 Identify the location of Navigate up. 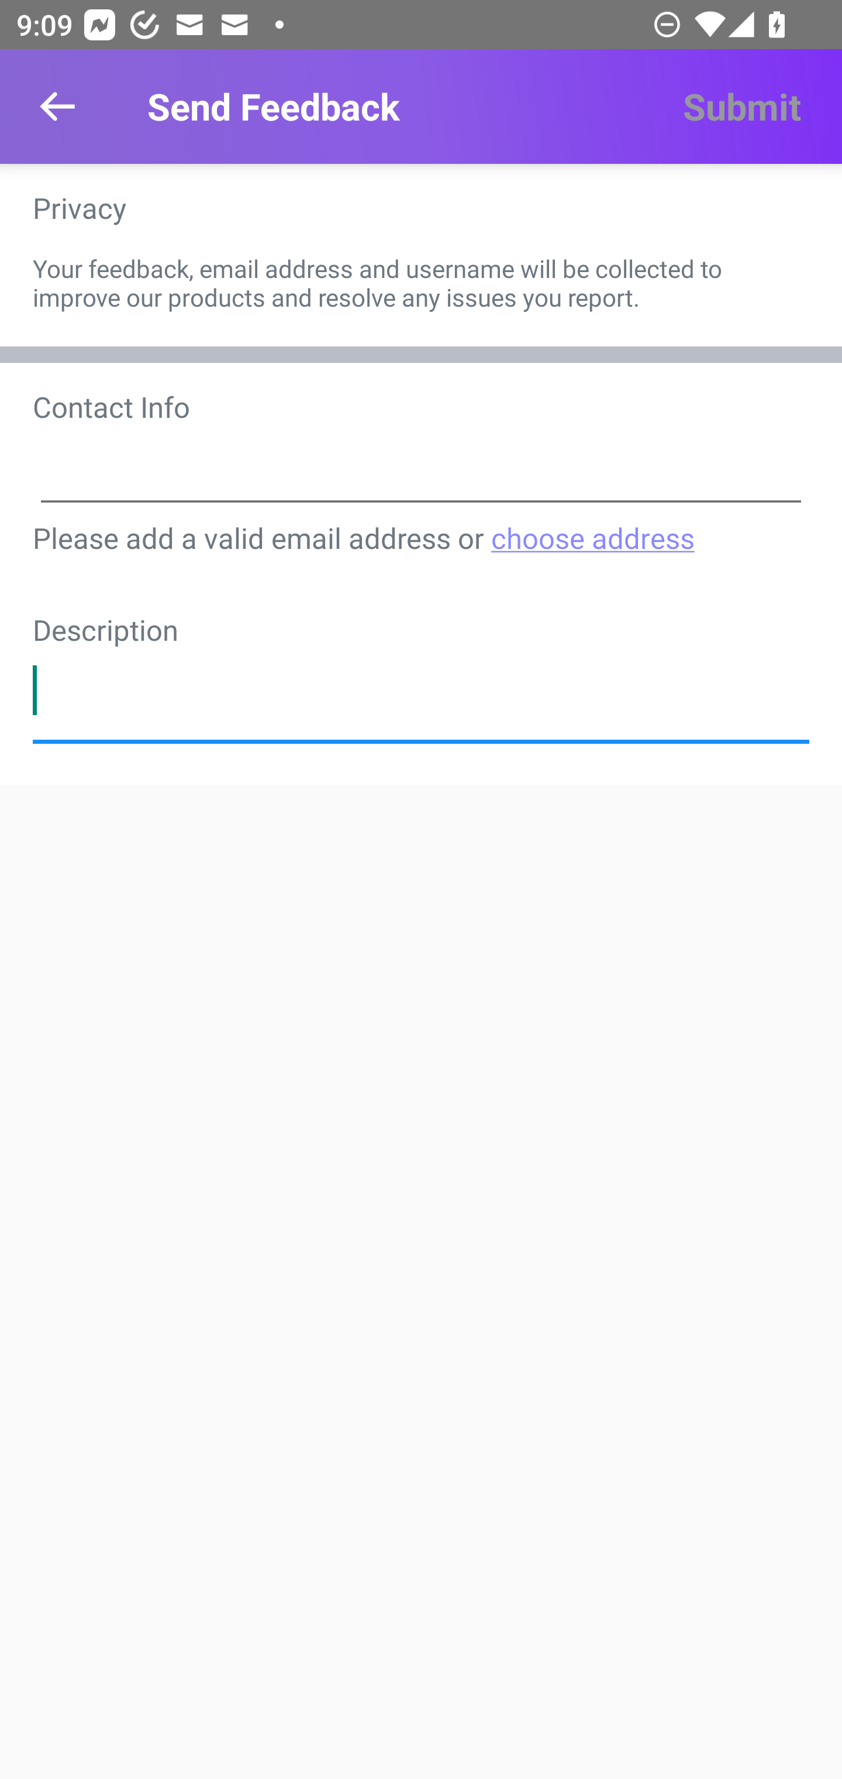
(57, 107).